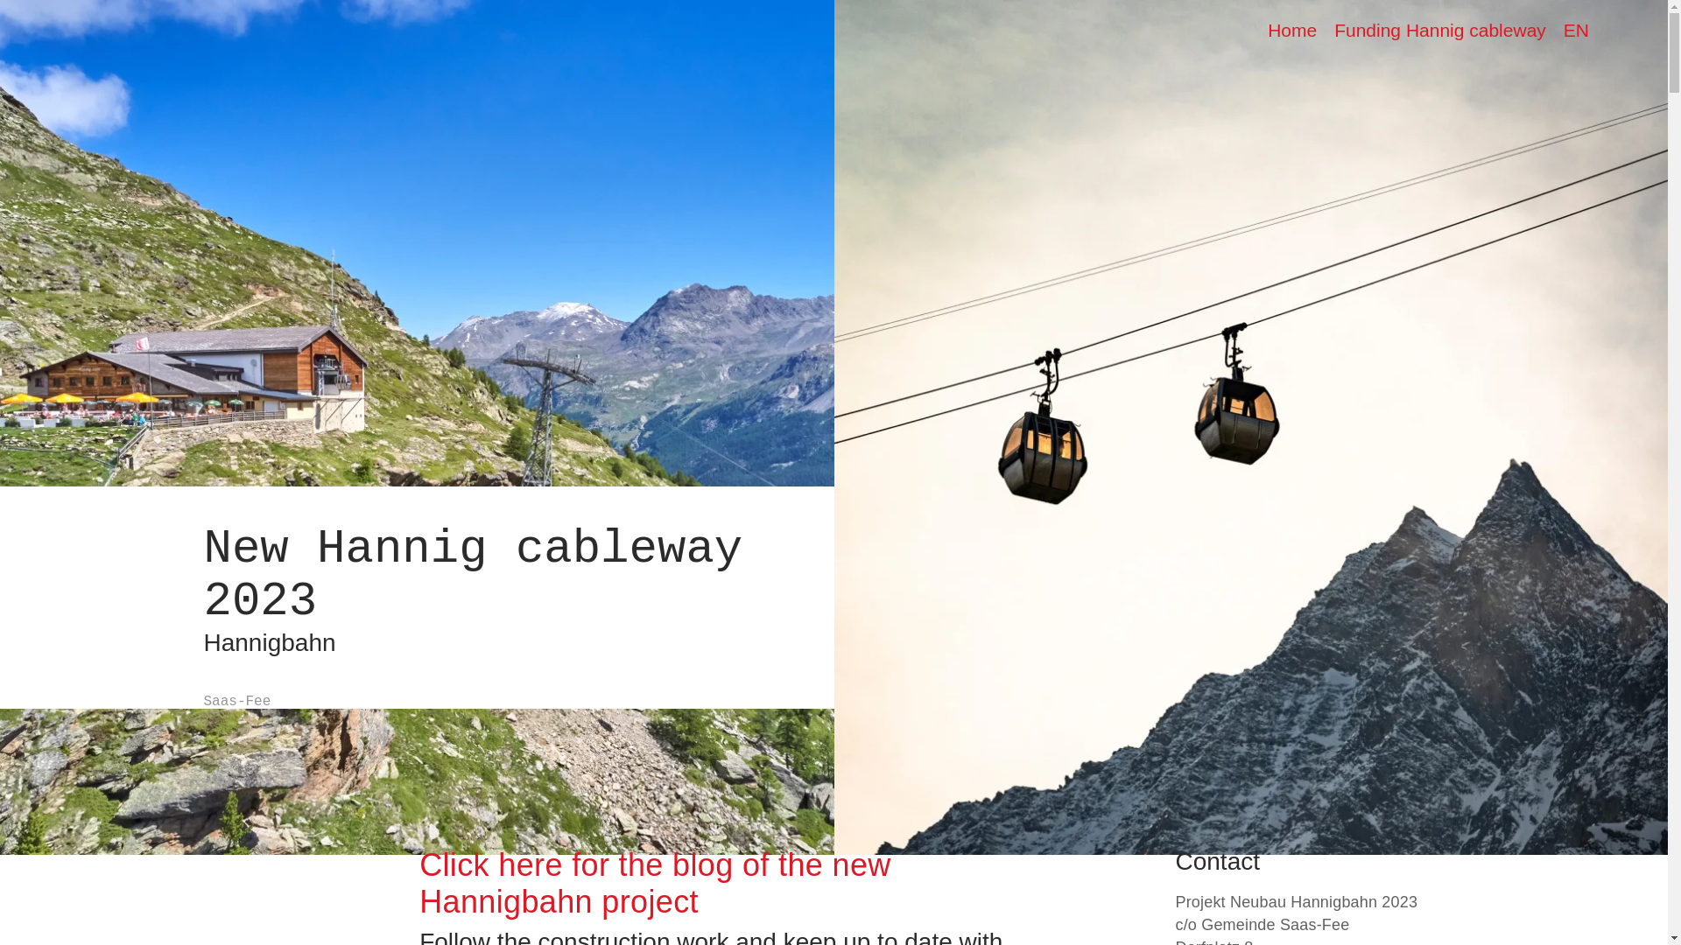  I want to click on Funding Hannig cableway, so click(1440, 30).